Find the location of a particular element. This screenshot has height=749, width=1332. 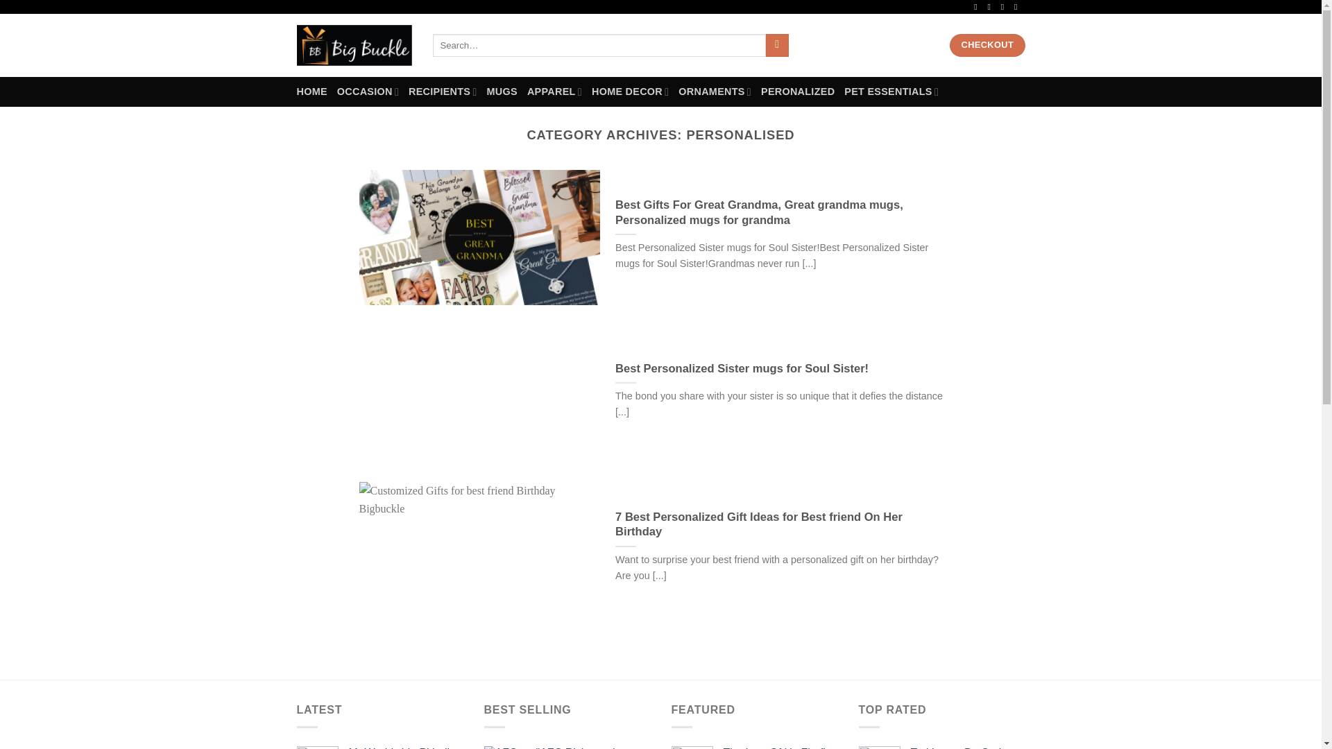

RECIPIENTS is located at coordinates (443, 92).